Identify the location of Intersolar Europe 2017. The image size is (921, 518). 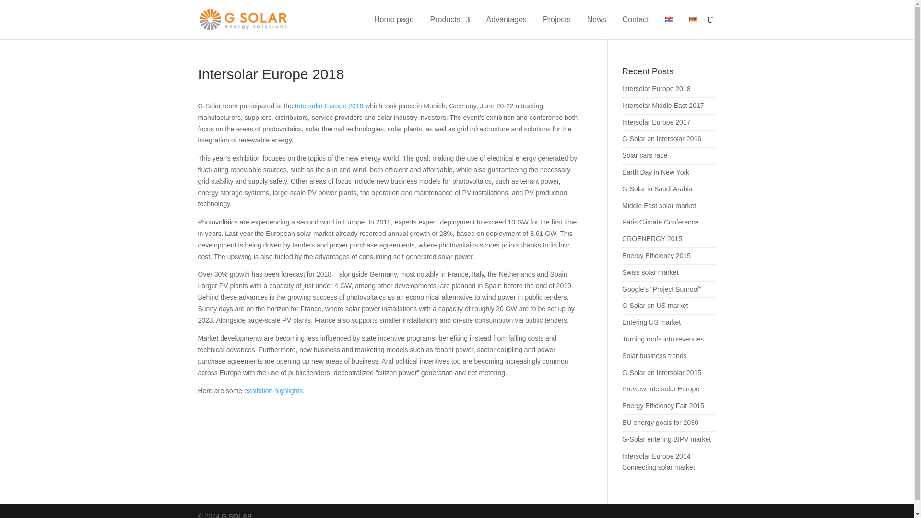
(656, 122).